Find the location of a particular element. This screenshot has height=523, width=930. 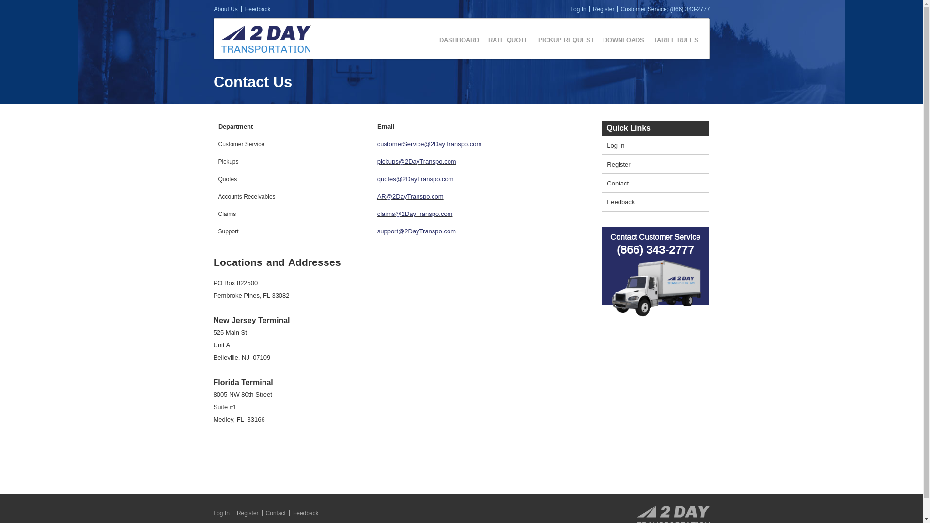

Register is located at coordinates (658, 165).